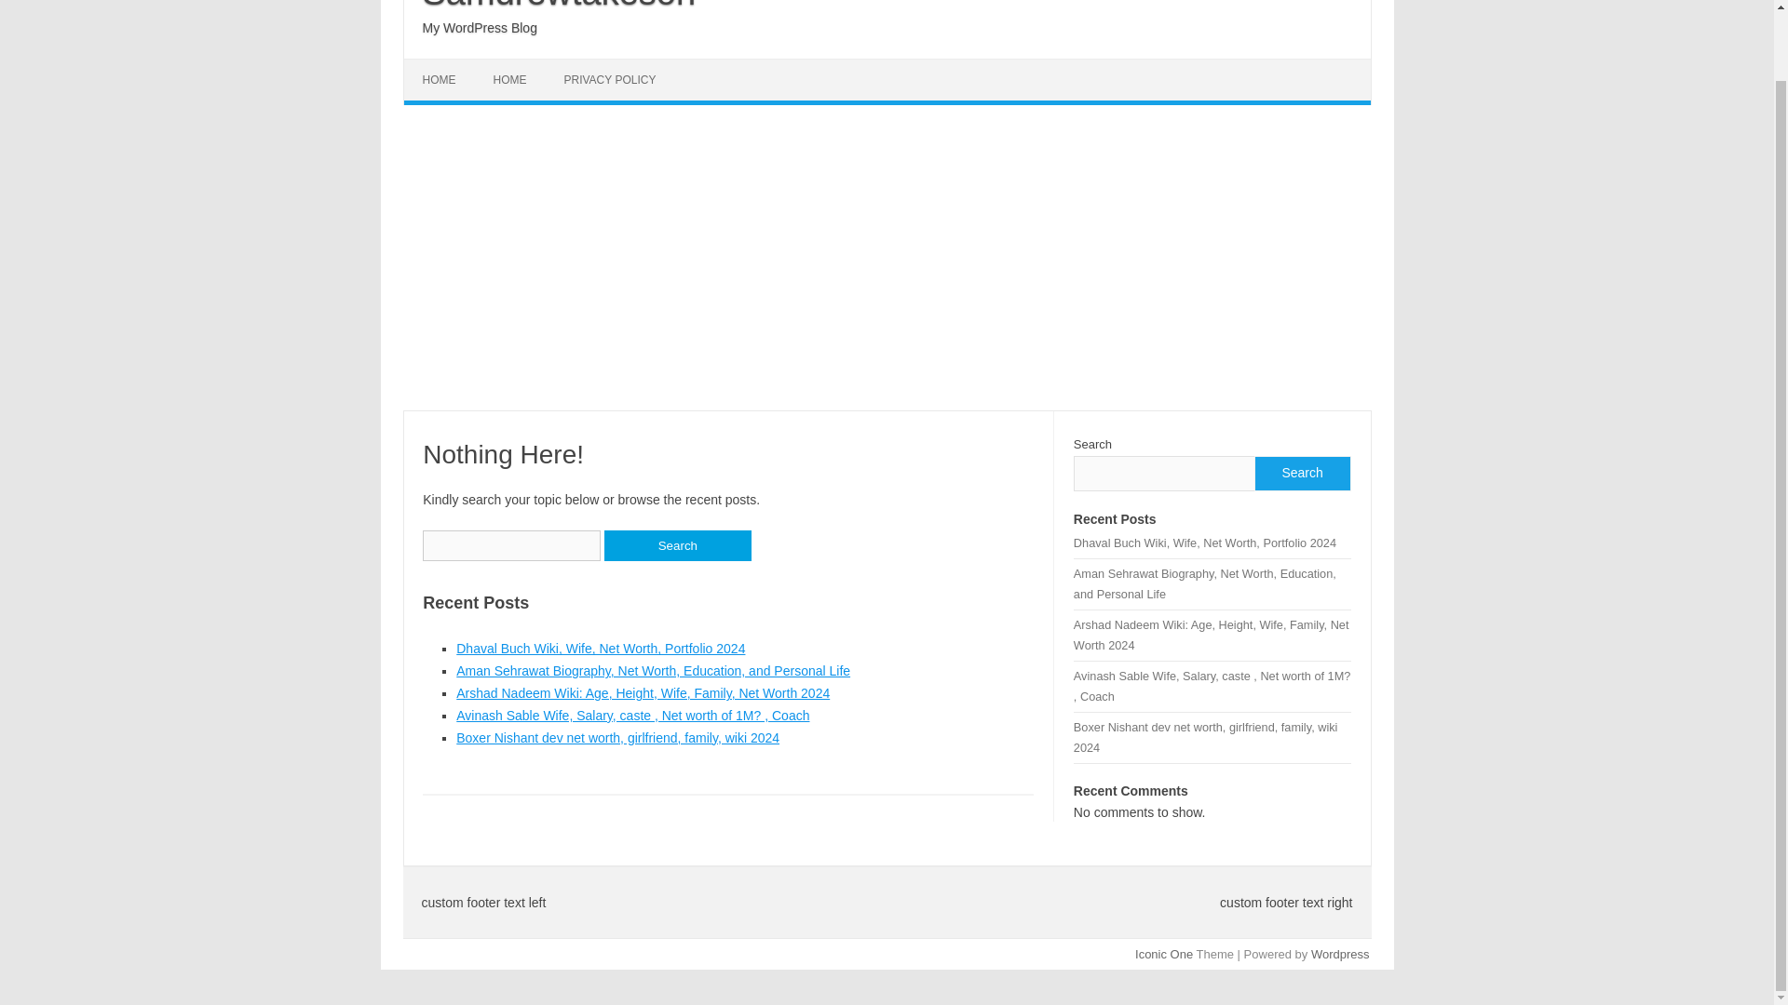  Describe the element at coordinates (510, 80) in the screenshot. I see `HOME` at that location.